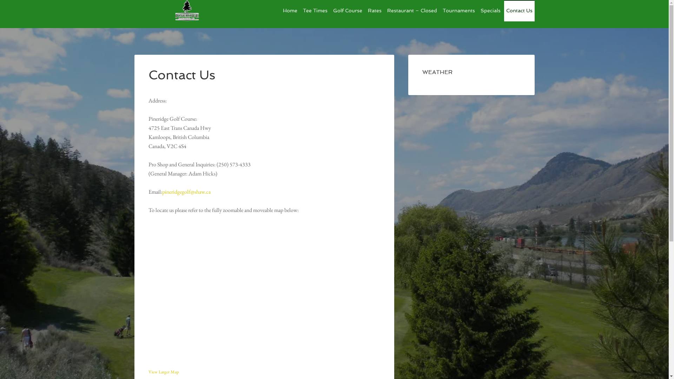 Image resolution: width=674 pixels, height=379 pixels. What do you see at coordinates (187, 14) in the screenshot?
I see `PINERIDGE GOLF COURSE` at bounding box center [187, 14].